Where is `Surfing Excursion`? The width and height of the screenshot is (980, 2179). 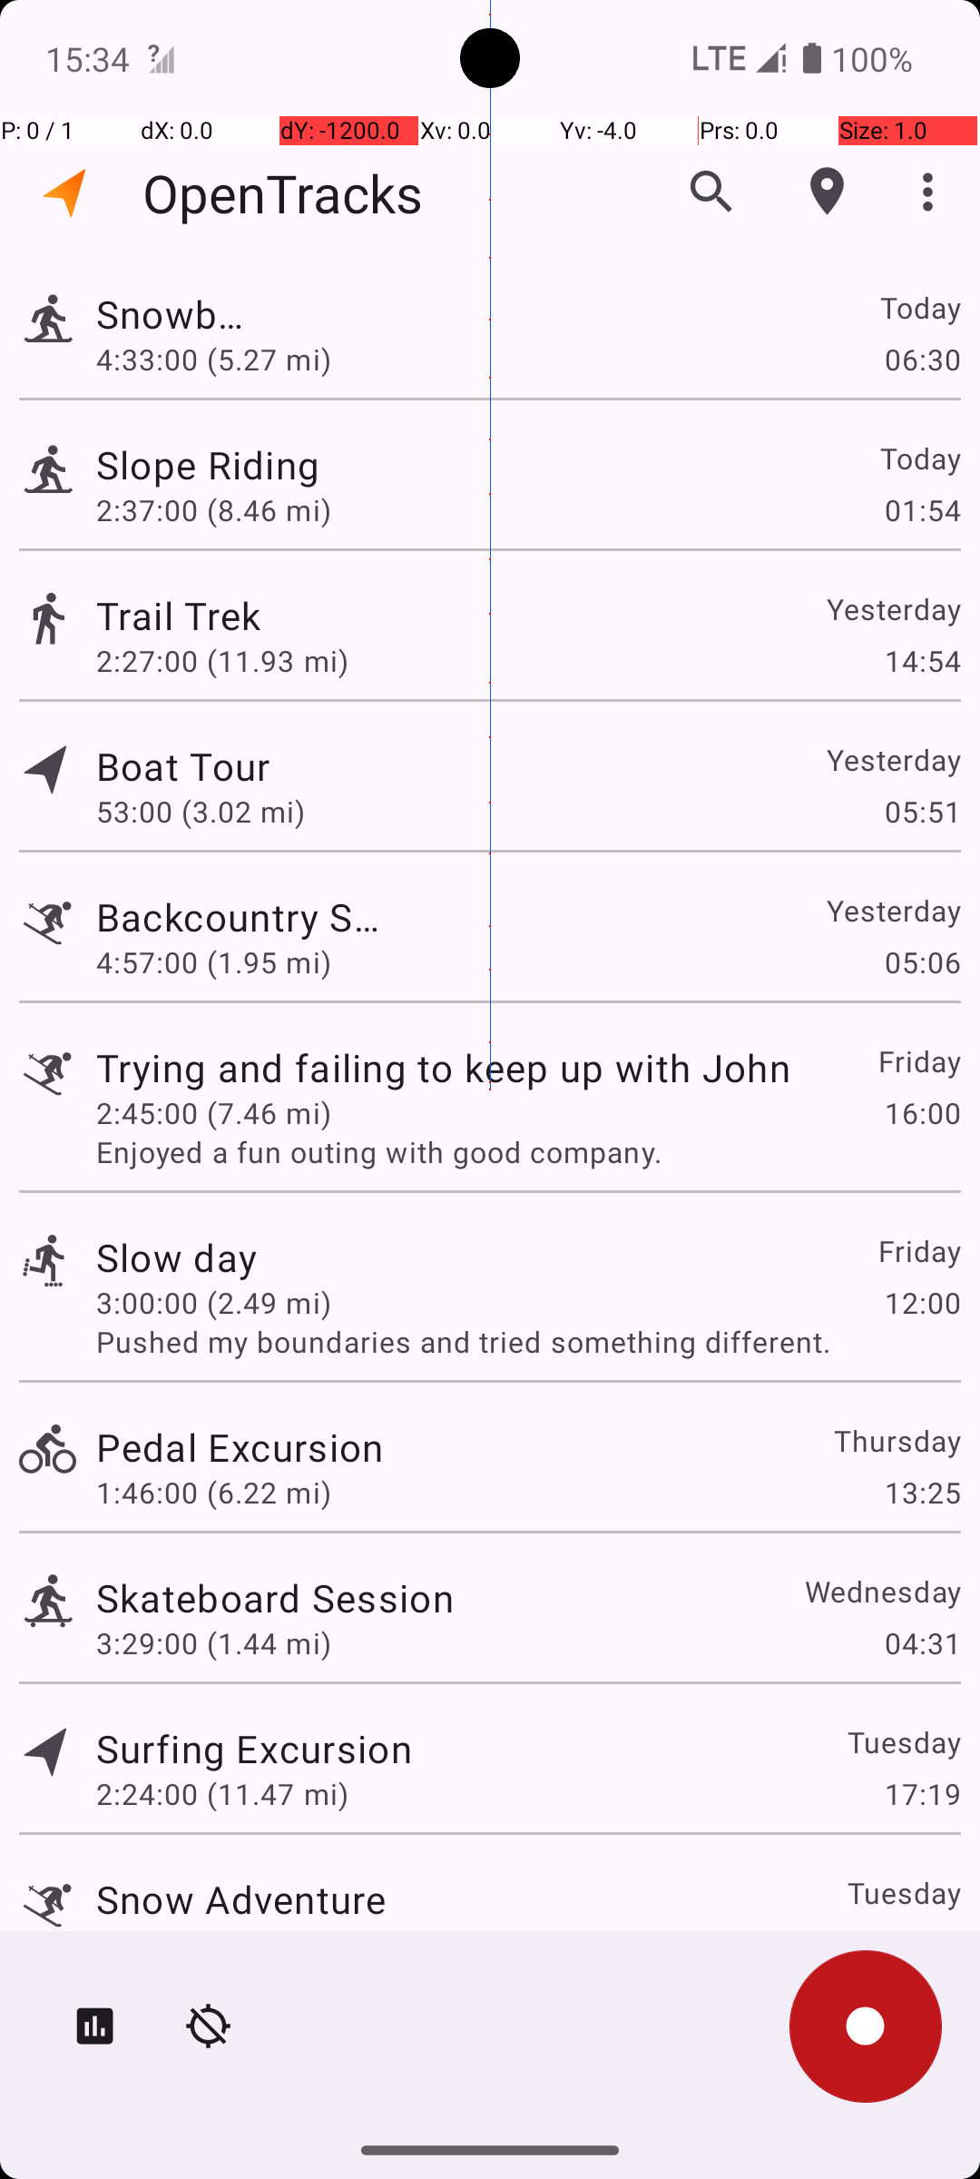 Surfing Excursion is located at coordinates (254, 1749).